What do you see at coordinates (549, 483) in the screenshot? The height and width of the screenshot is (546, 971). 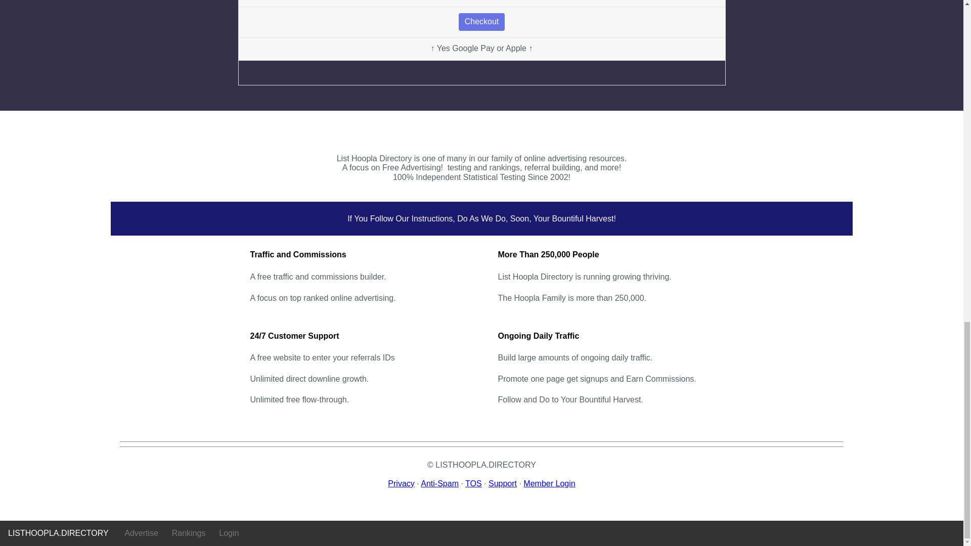 I see `Member Login` at bounding box center [549, 483].